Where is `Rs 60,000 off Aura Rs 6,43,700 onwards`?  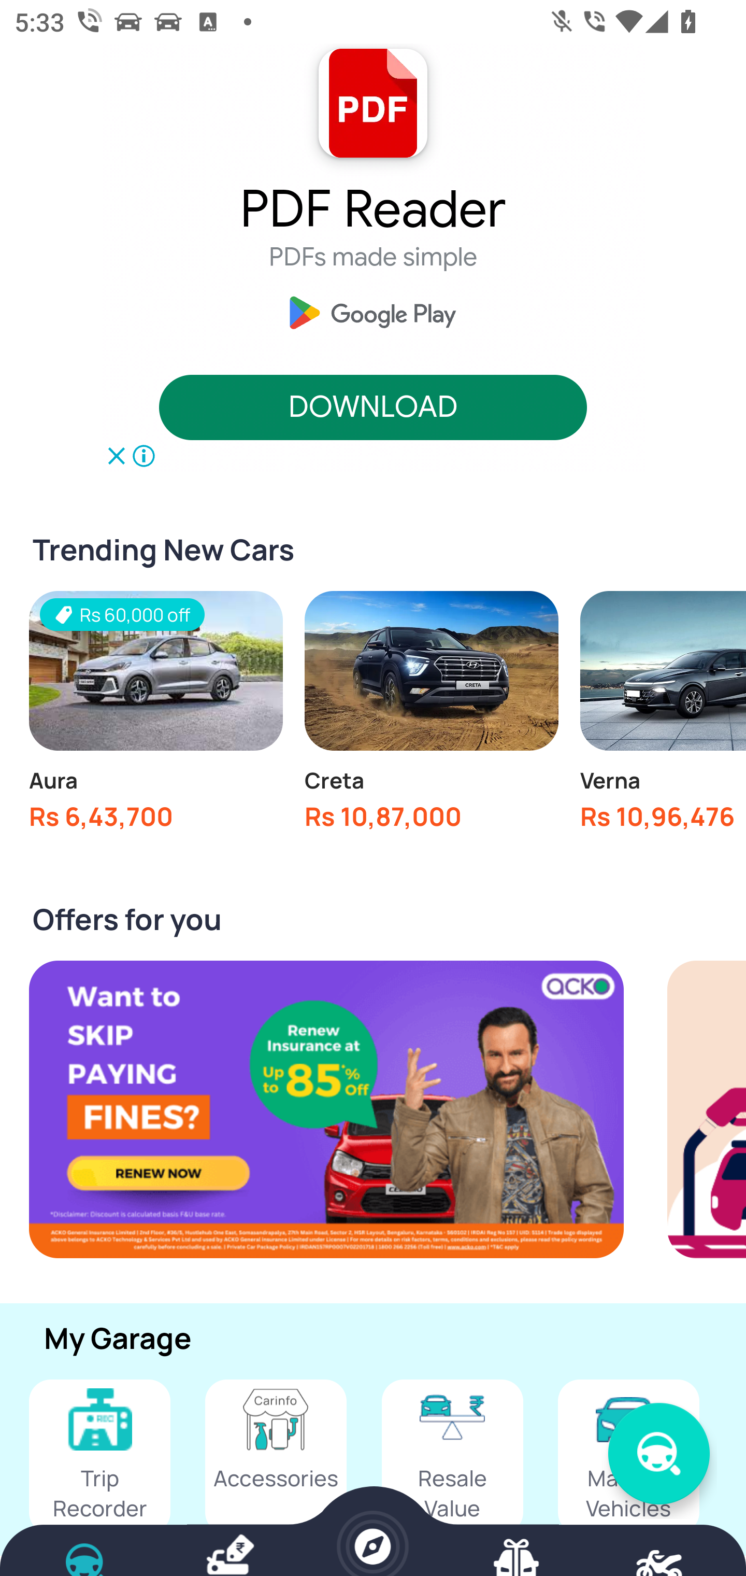
Rs 60,000 off Aura Rs 6,43,700 onwards is located at coordinates (155, 716).